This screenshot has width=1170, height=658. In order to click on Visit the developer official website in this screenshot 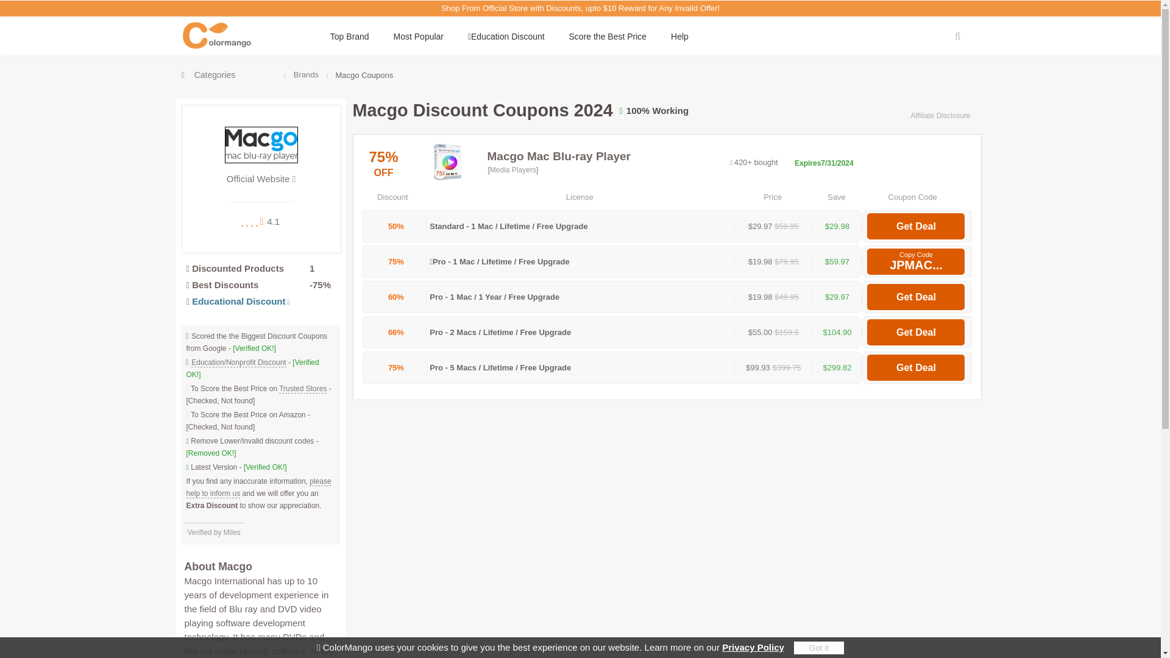, I will do `click(261, 175)`.